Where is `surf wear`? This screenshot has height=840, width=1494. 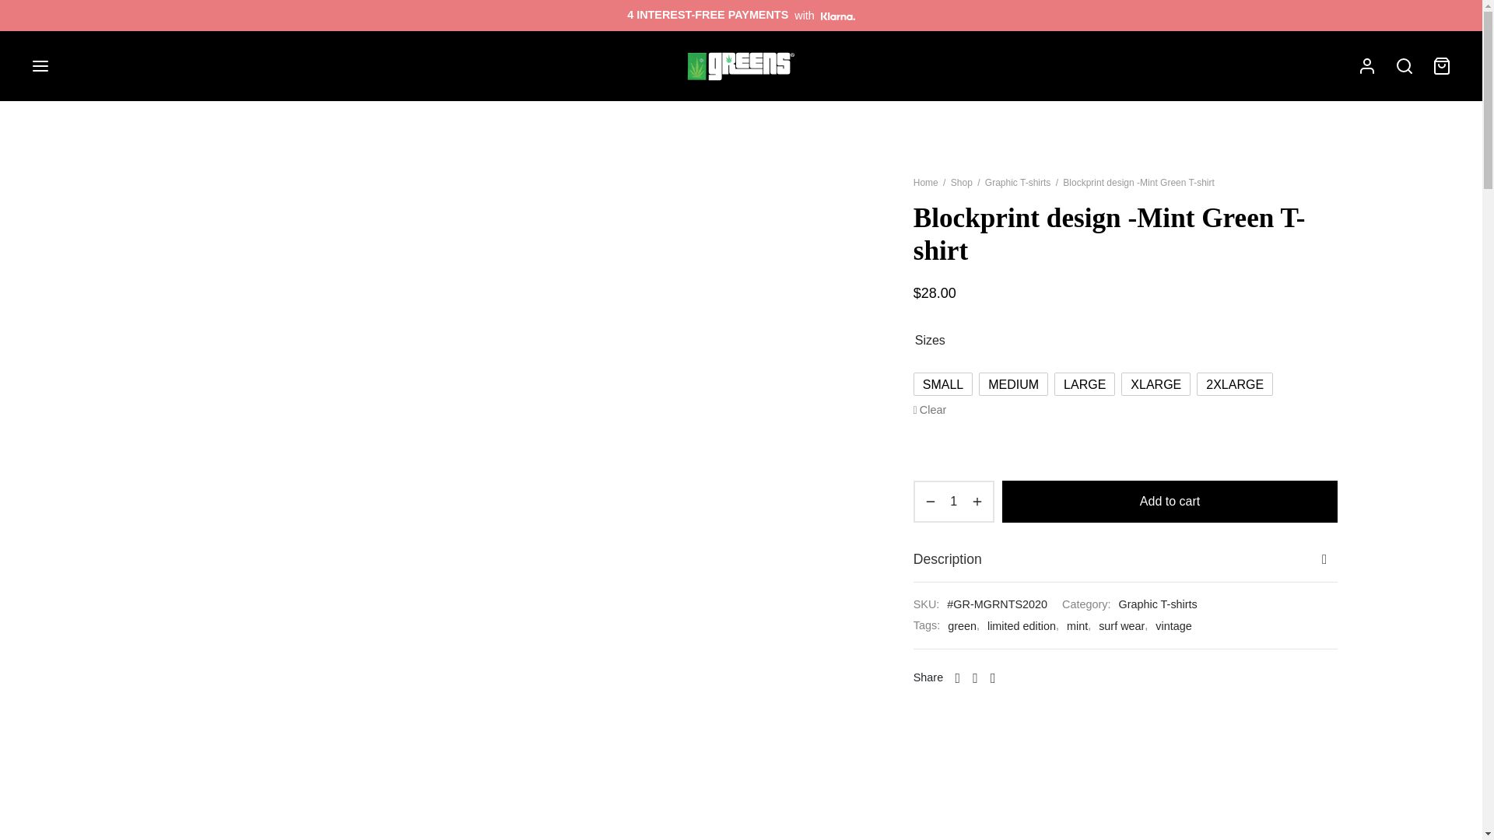 surf wear is located at coordinates (1120, 625).